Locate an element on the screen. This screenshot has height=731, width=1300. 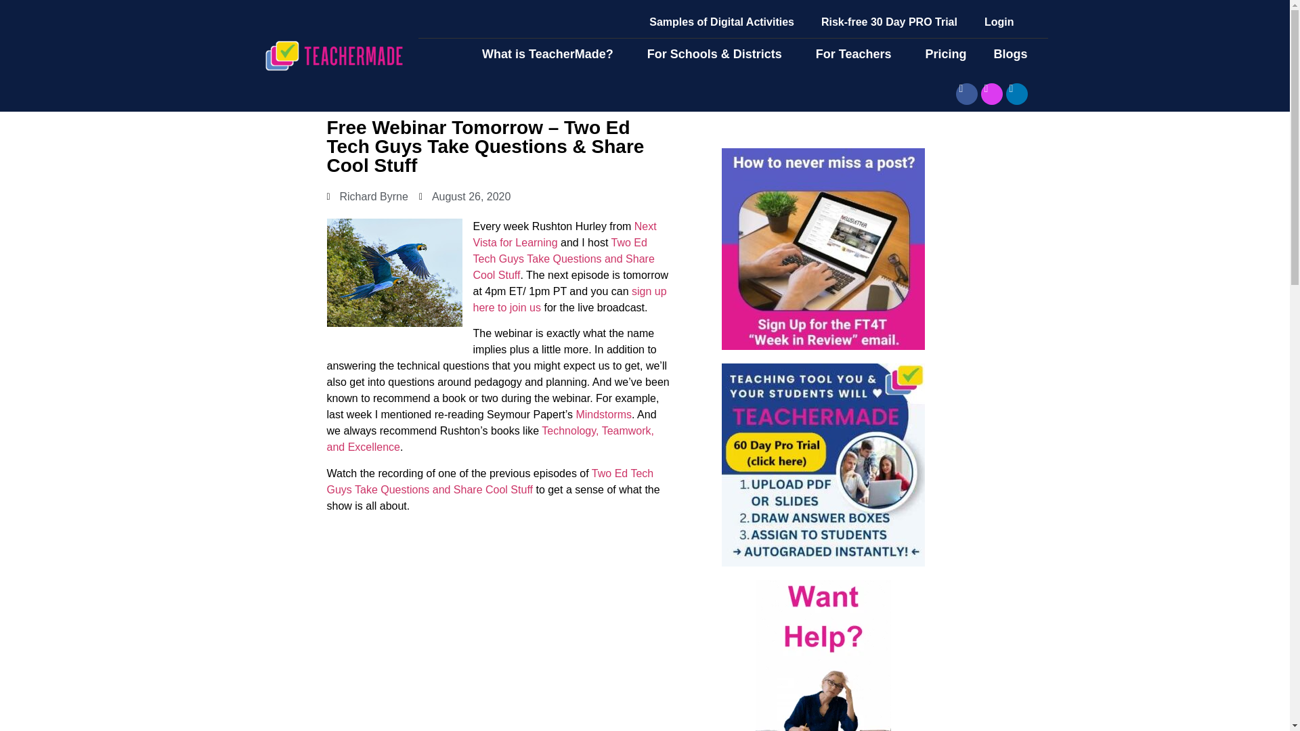
Login is located at coordinates (999, 22).